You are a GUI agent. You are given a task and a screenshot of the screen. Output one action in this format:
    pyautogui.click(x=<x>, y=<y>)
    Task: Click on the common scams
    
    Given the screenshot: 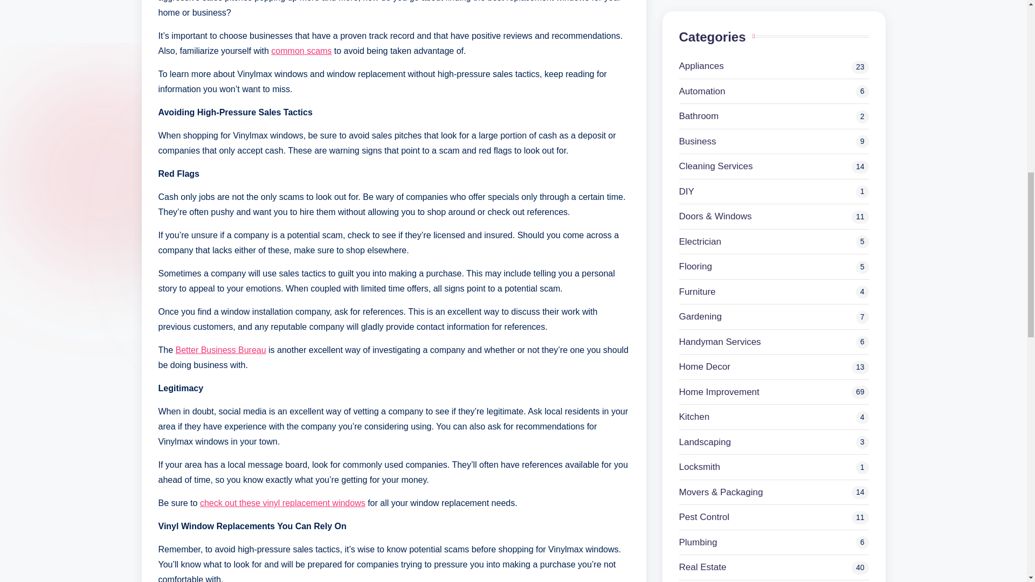 What is the action you would take?
    pyautogui.click(x=301, y=51)
    